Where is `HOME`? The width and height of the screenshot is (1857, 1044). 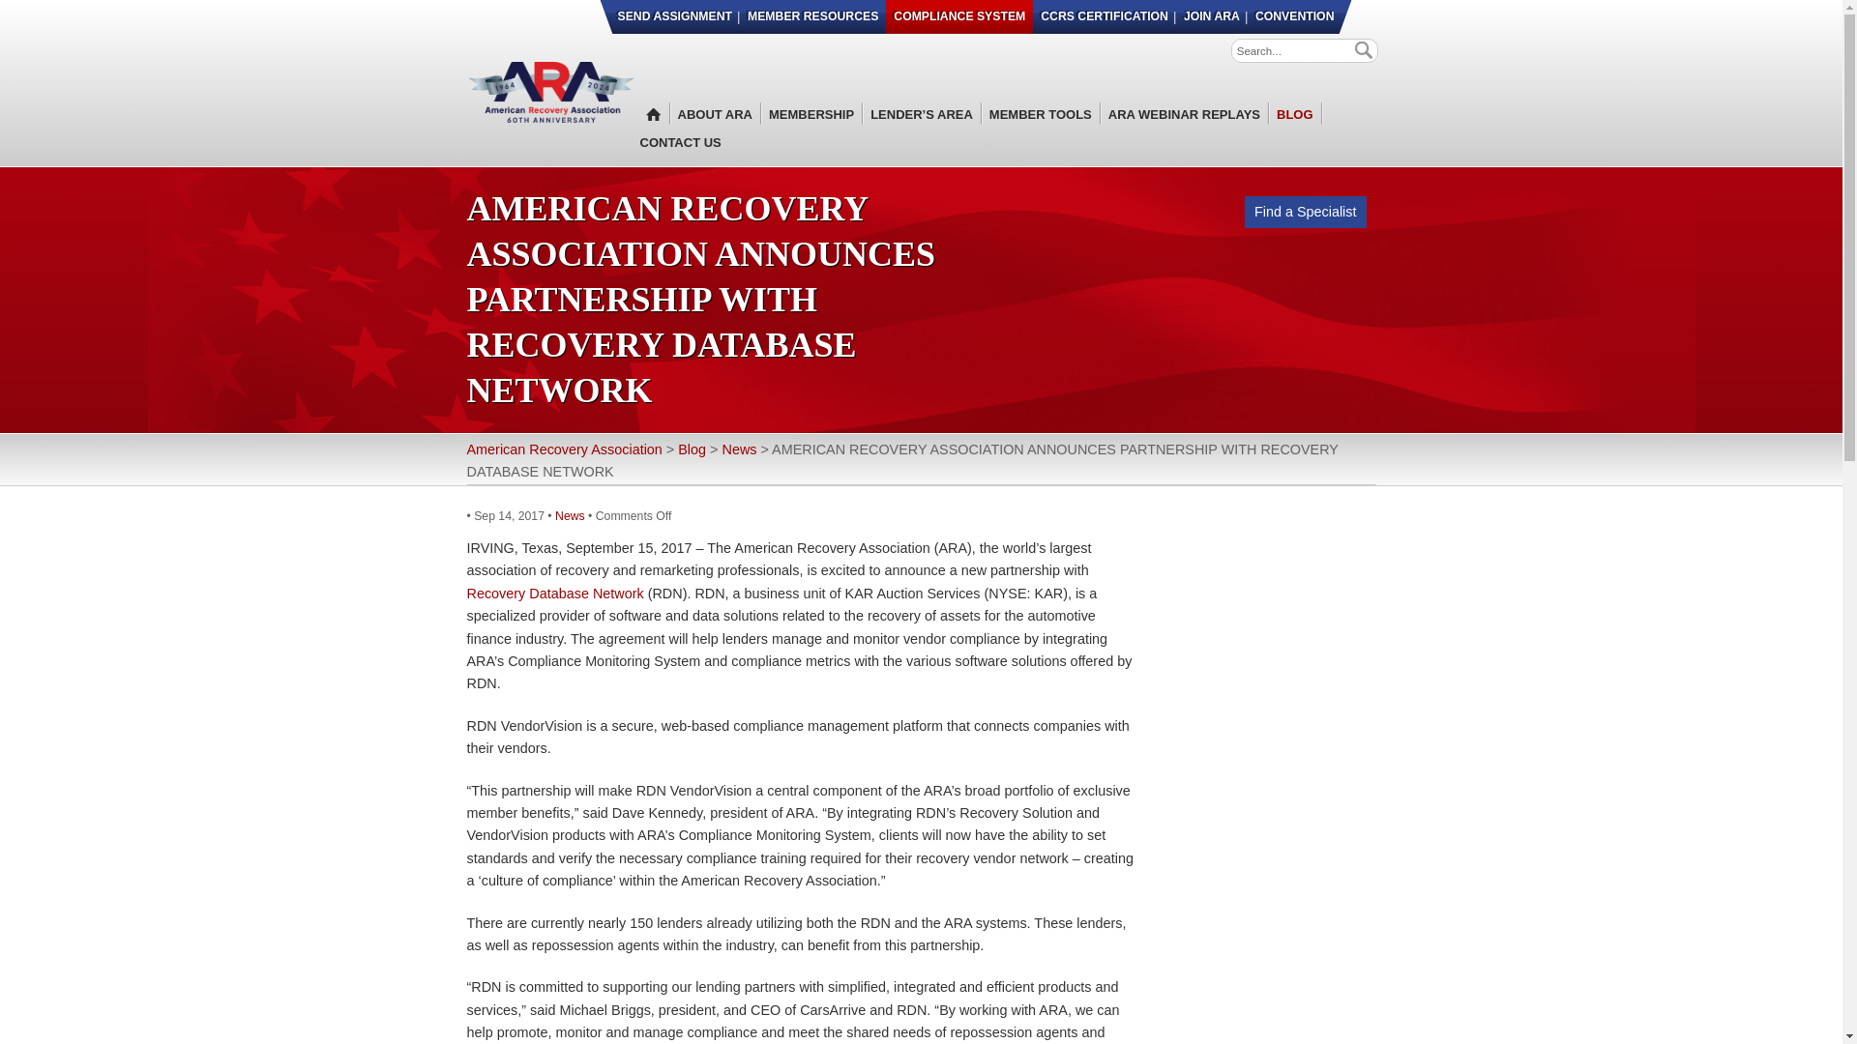 HOME is located at coordinates (650, 114).